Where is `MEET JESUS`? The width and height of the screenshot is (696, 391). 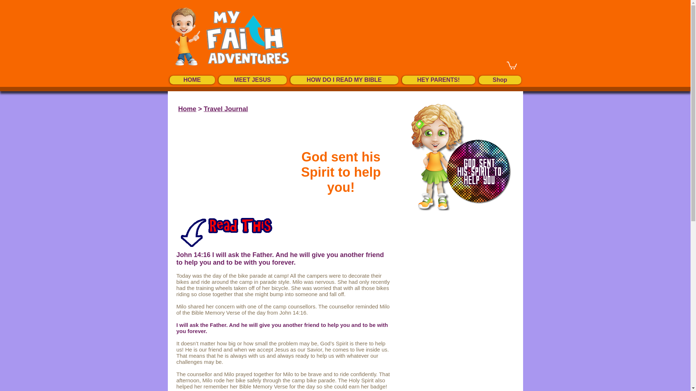 MEET JESUS is located at coordinates (252, 80).